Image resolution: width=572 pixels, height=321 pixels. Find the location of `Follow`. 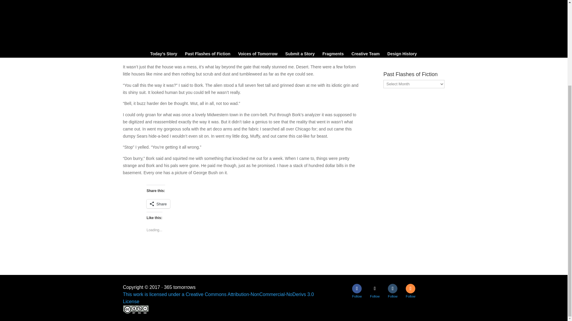

Follow is located at coordinates (393, 288).